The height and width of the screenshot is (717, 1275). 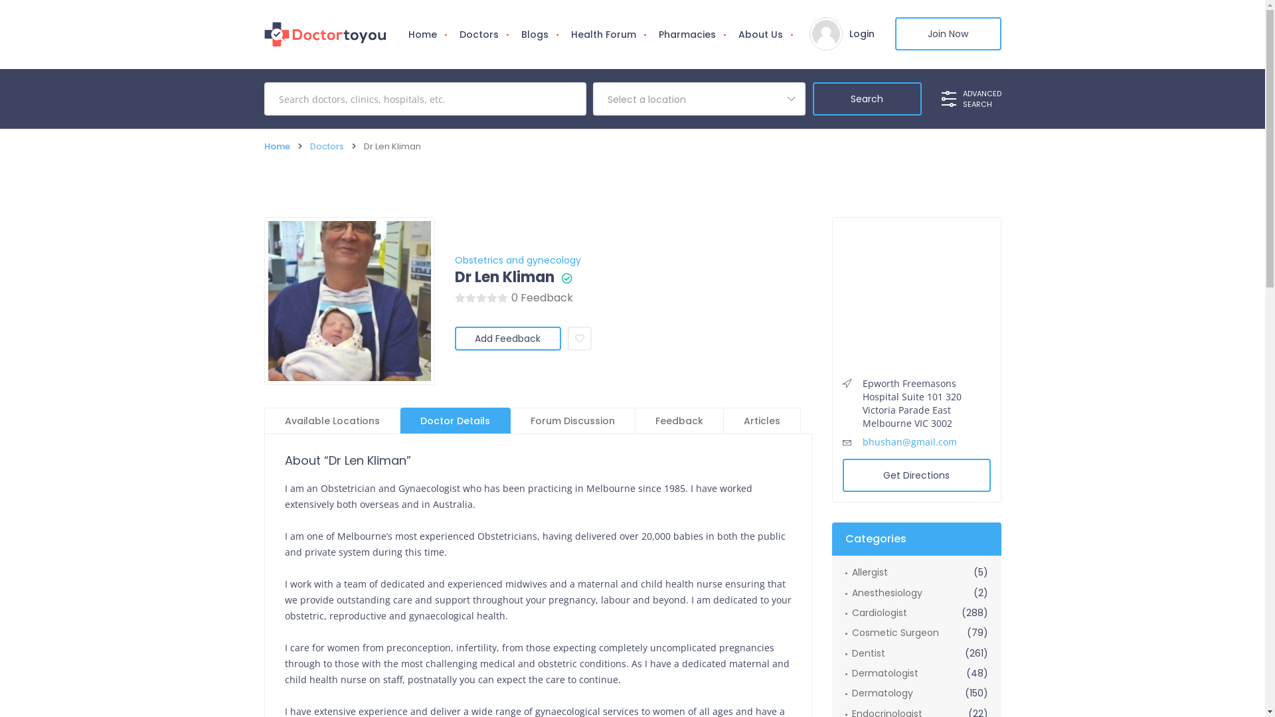 What do you see at coordinates (278, 146) in the screenshot?
I see `Home` at bounding box center [278, 146].